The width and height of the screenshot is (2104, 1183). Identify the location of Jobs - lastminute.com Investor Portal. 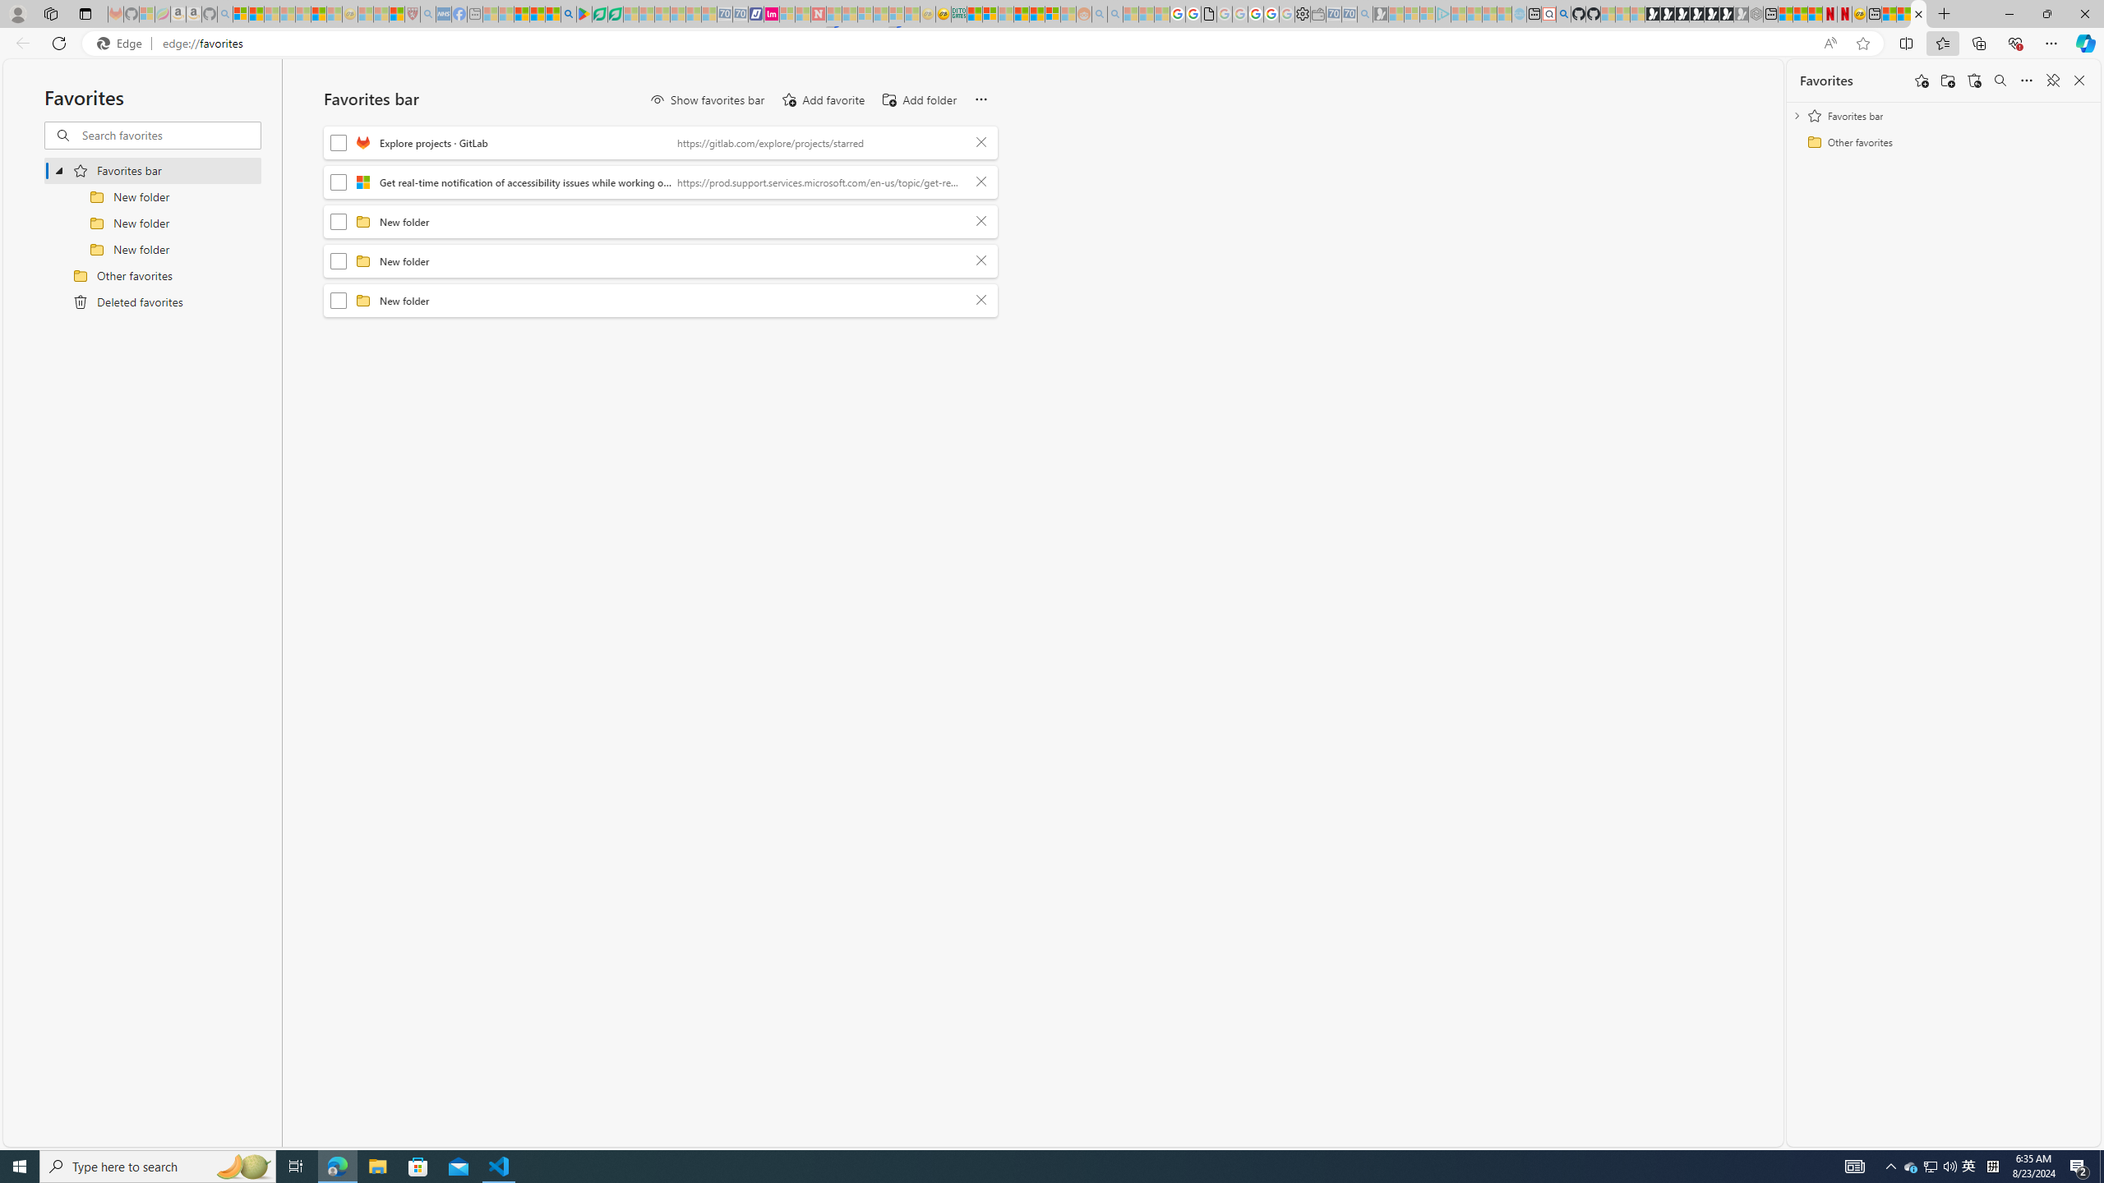
(772, 14).